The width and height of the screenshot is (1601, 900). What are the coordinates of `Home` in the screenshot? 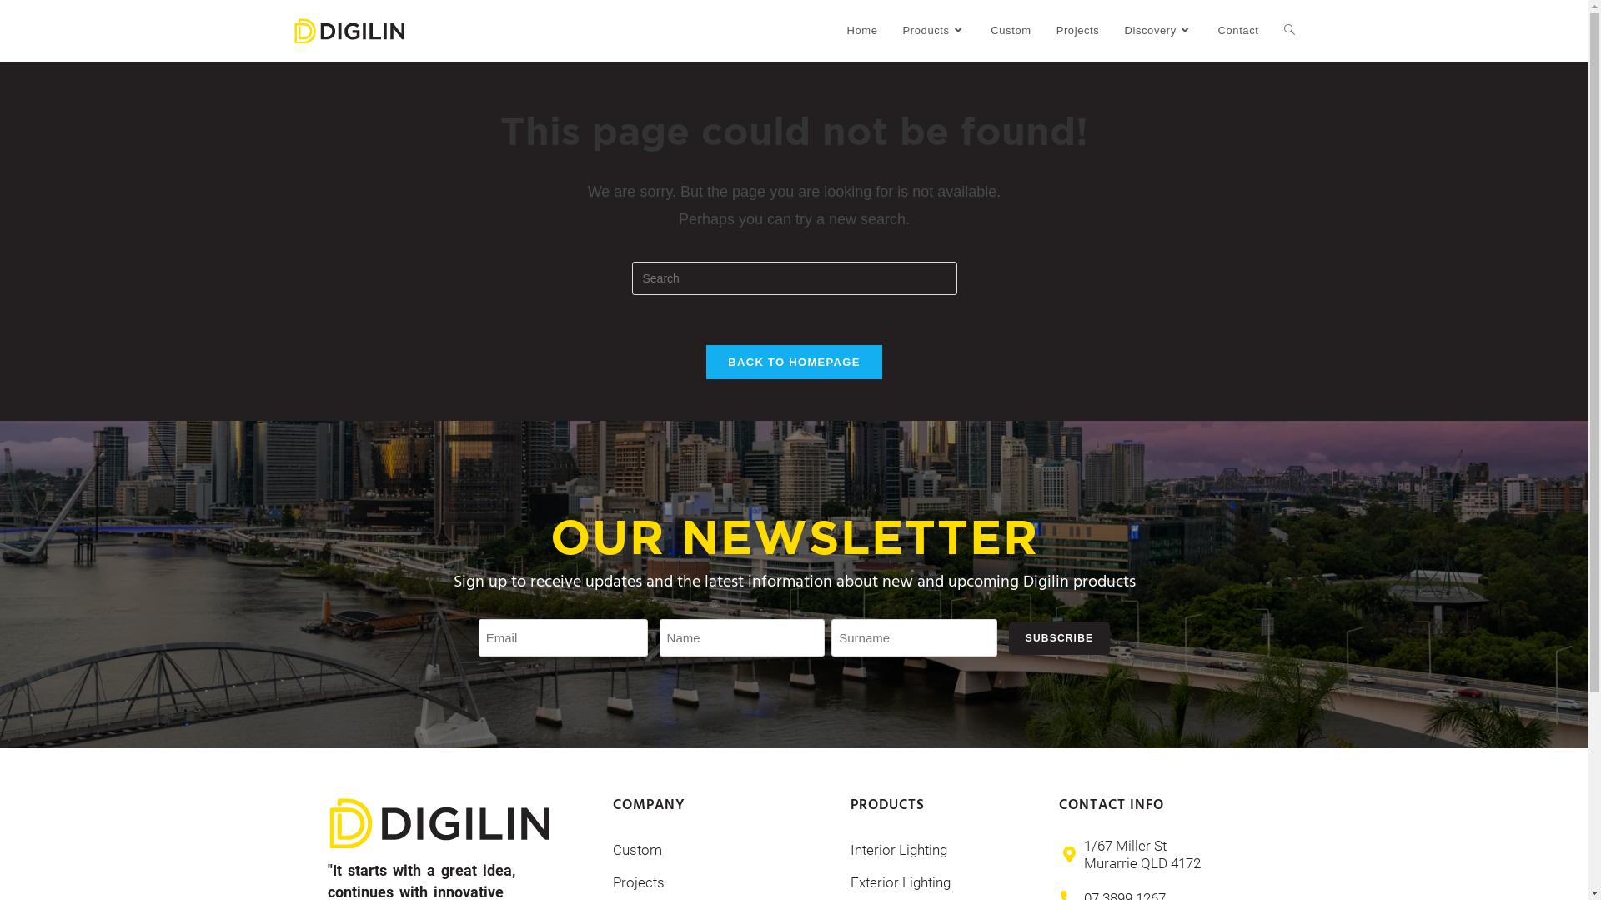 It's located at (862, 31).